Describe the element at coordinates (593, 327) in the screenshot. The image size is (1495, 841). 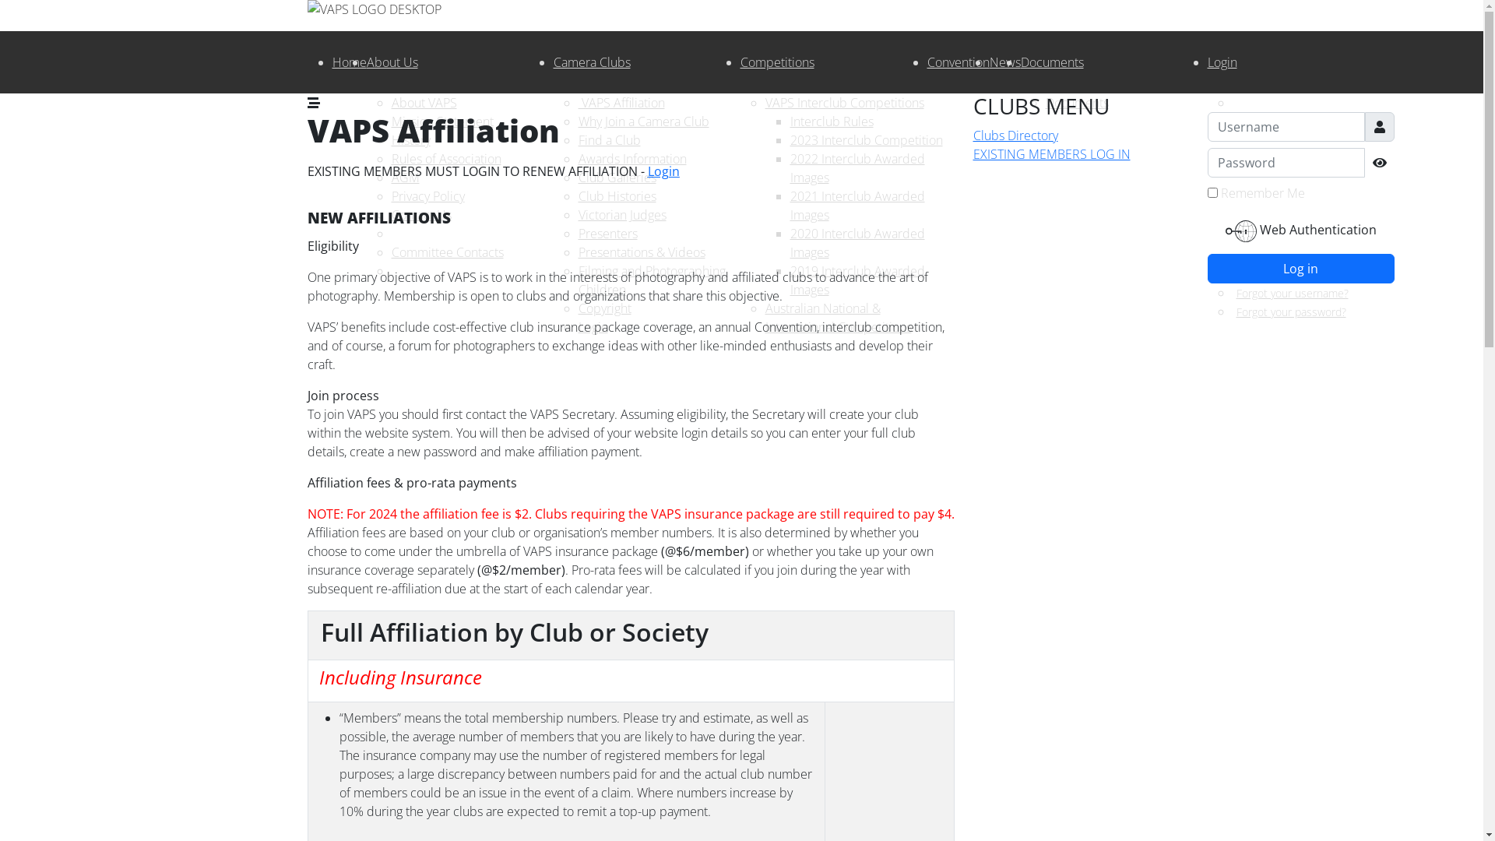
I see `Login` at that location.